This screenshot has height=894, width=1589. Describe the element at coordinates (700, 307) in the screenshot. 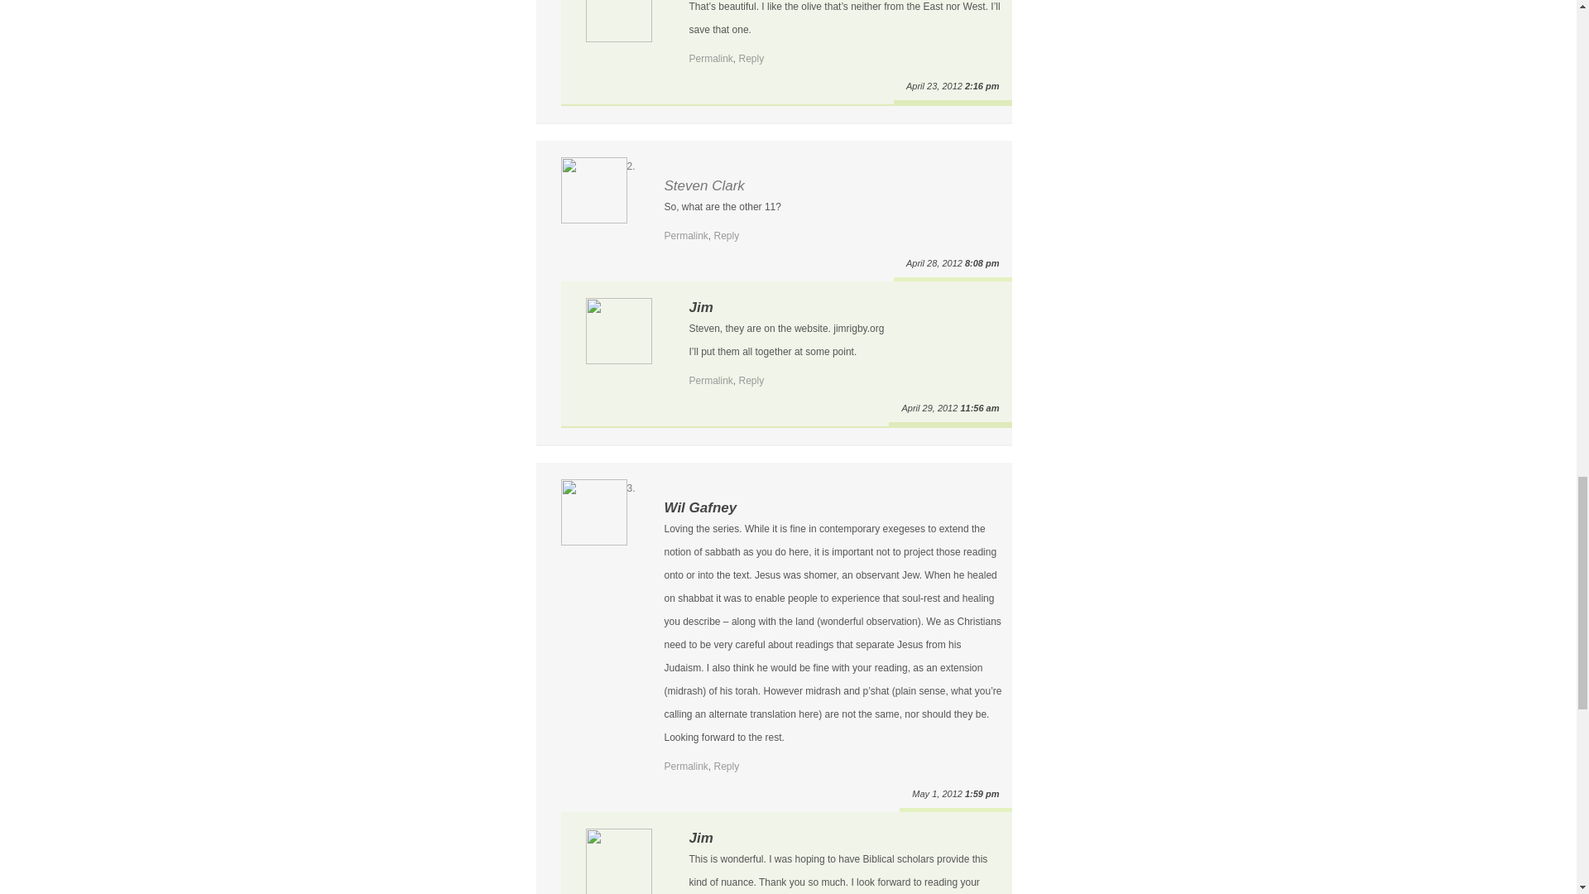

I see `Jim` at that location.